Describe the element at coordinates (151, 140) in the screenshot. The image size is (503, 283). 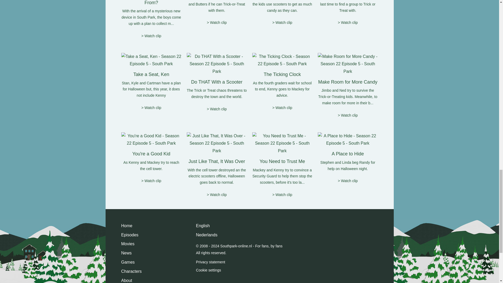
I see `You're a Good Kid - Season 22 Episode 5 - South Park` at that location.